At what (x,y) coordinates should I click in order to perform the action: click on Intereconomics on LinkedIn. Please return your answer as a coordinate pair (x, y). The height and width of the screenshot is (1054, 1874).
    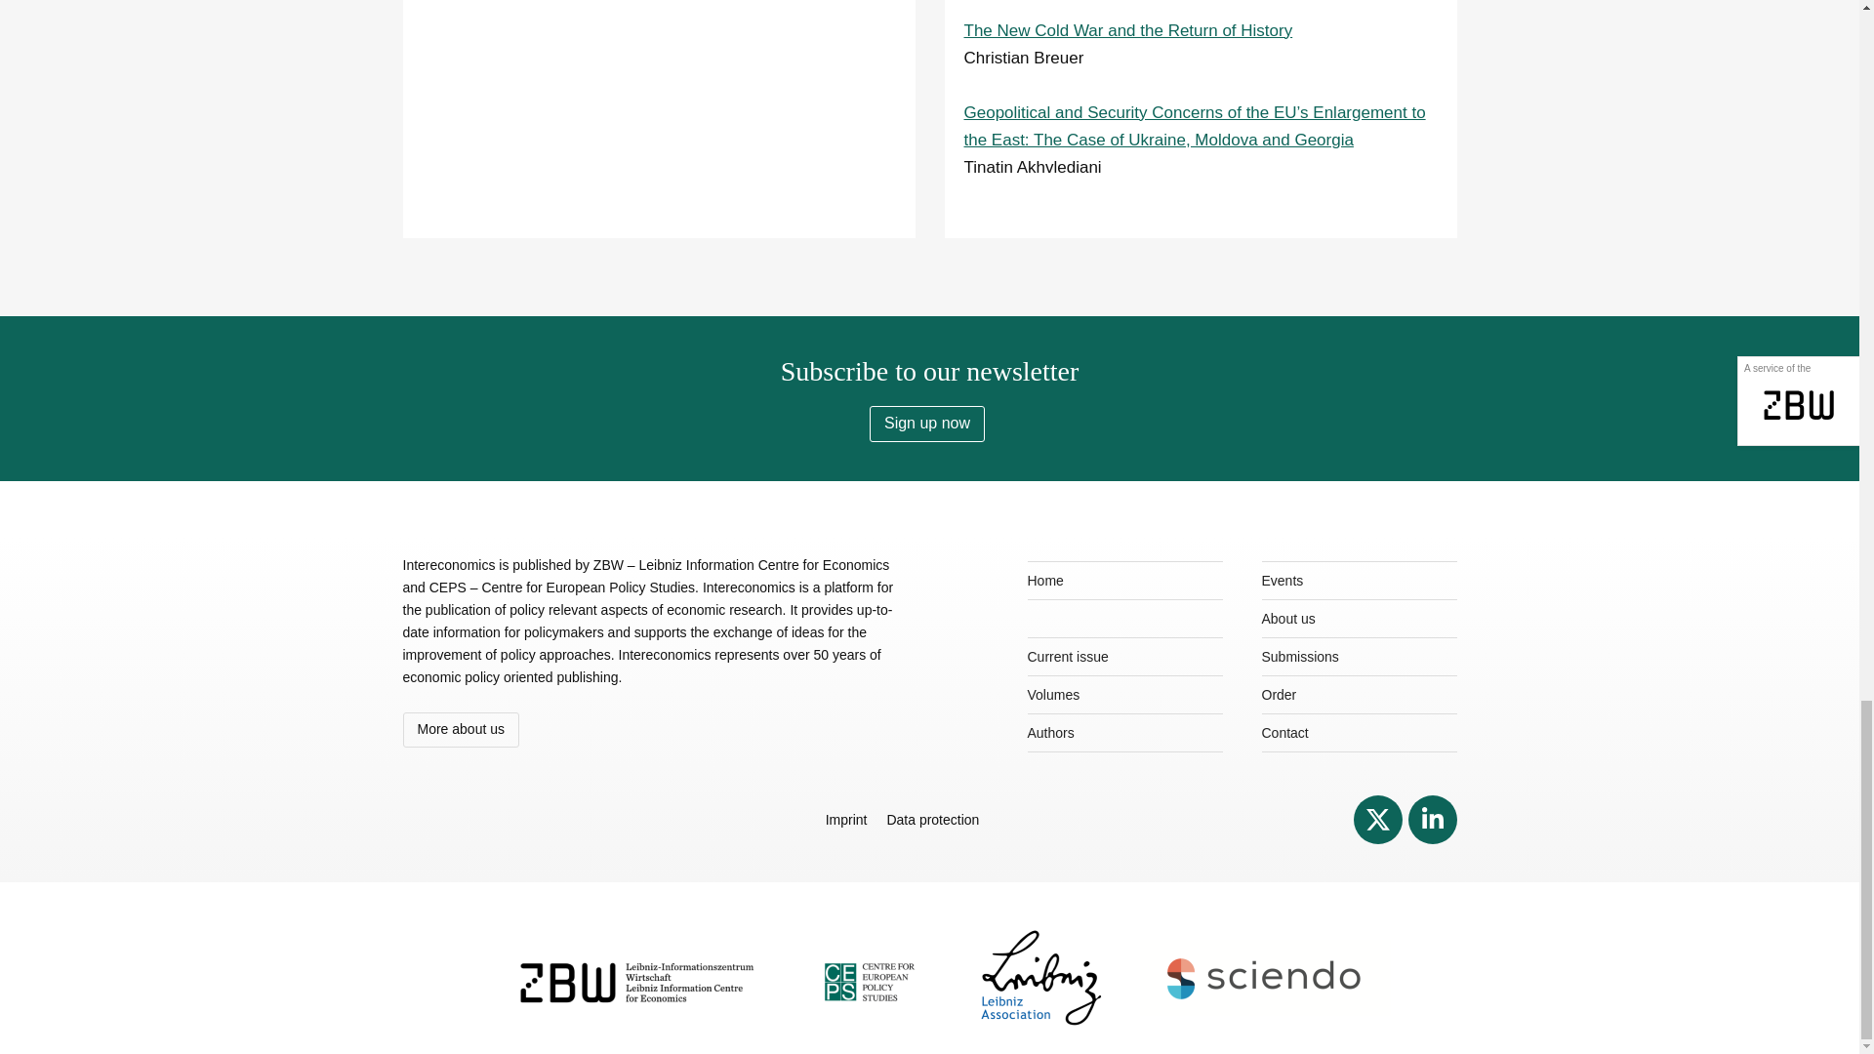
    Looking at the image, I should click on (1431, 820).